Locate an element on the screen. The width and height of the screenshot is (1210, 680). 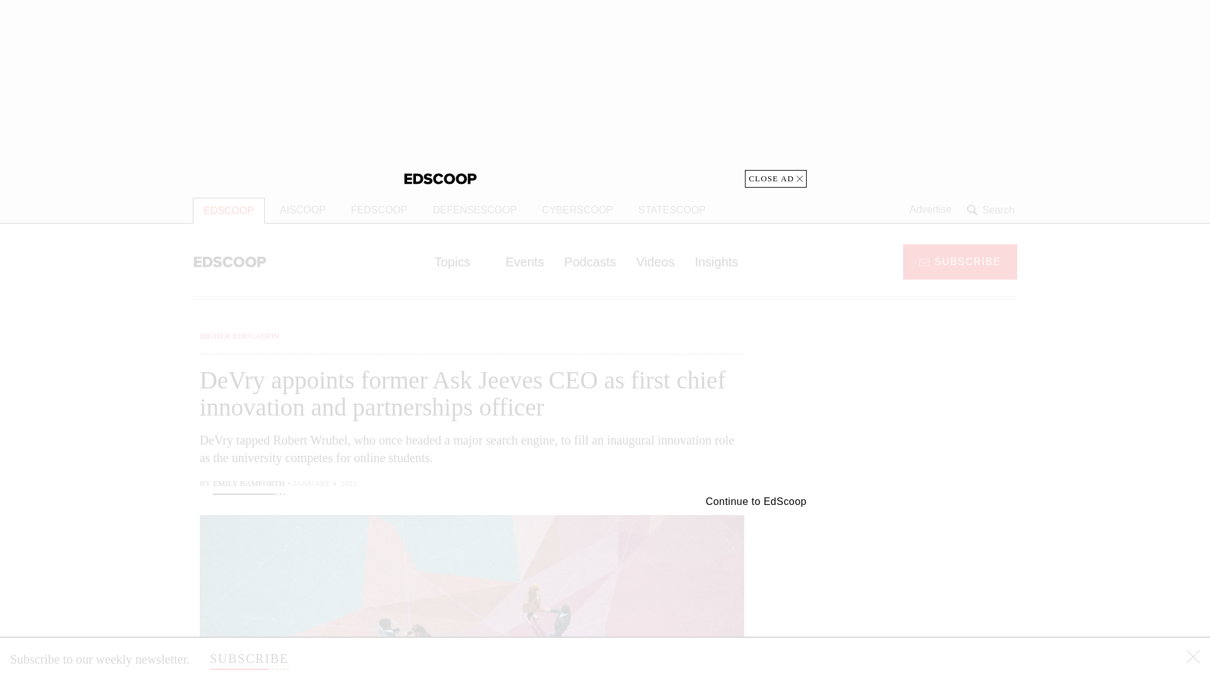
Topics is located at coordinates (459, 261).